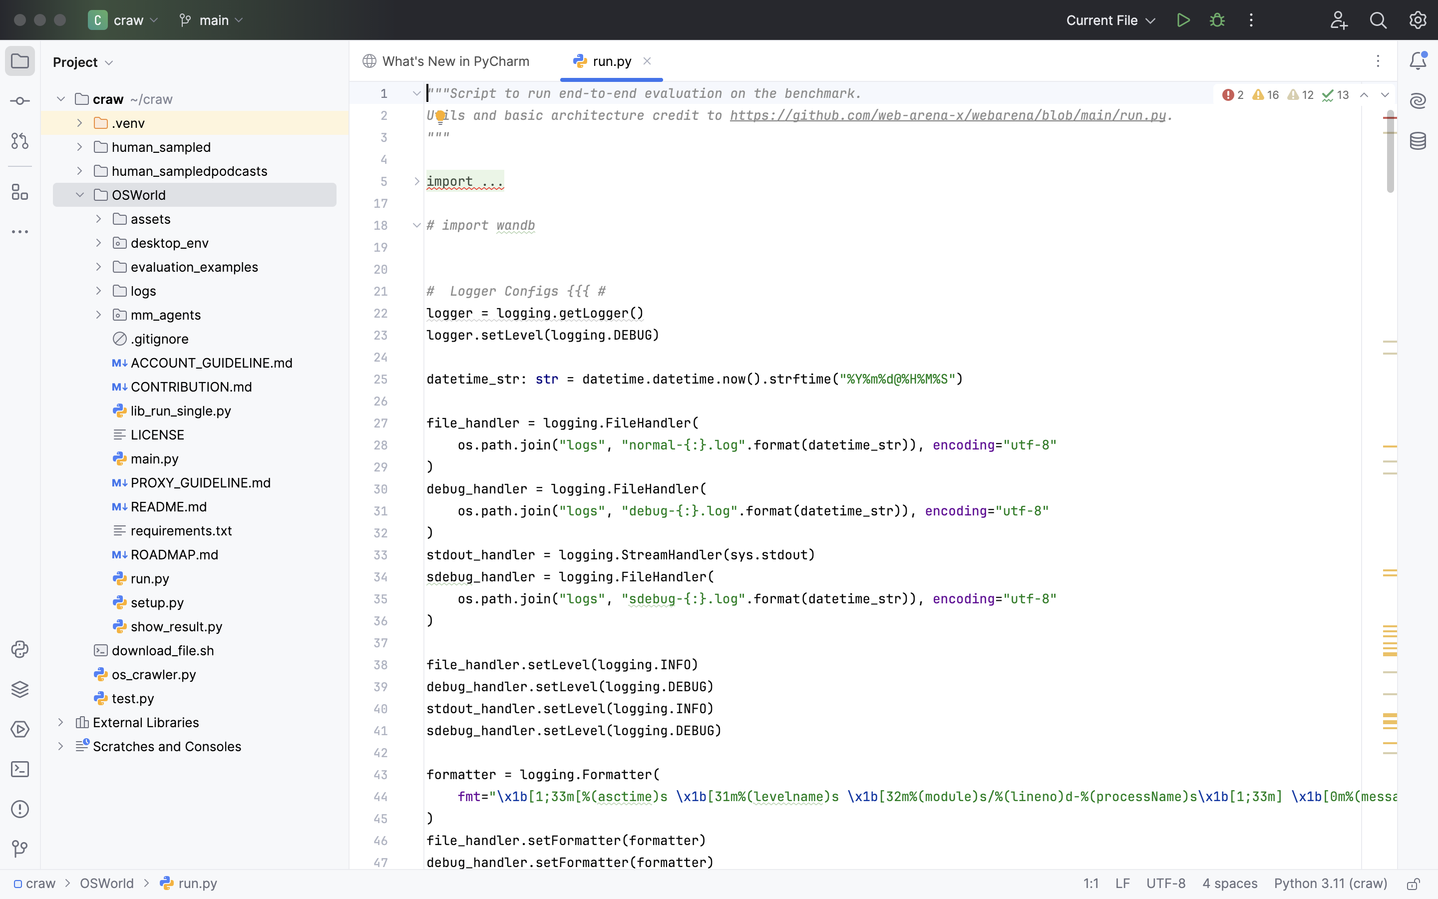  What do you see at coordinates (168, 626) in the screenshot?
I see `0` at bounding box center [168, 626].